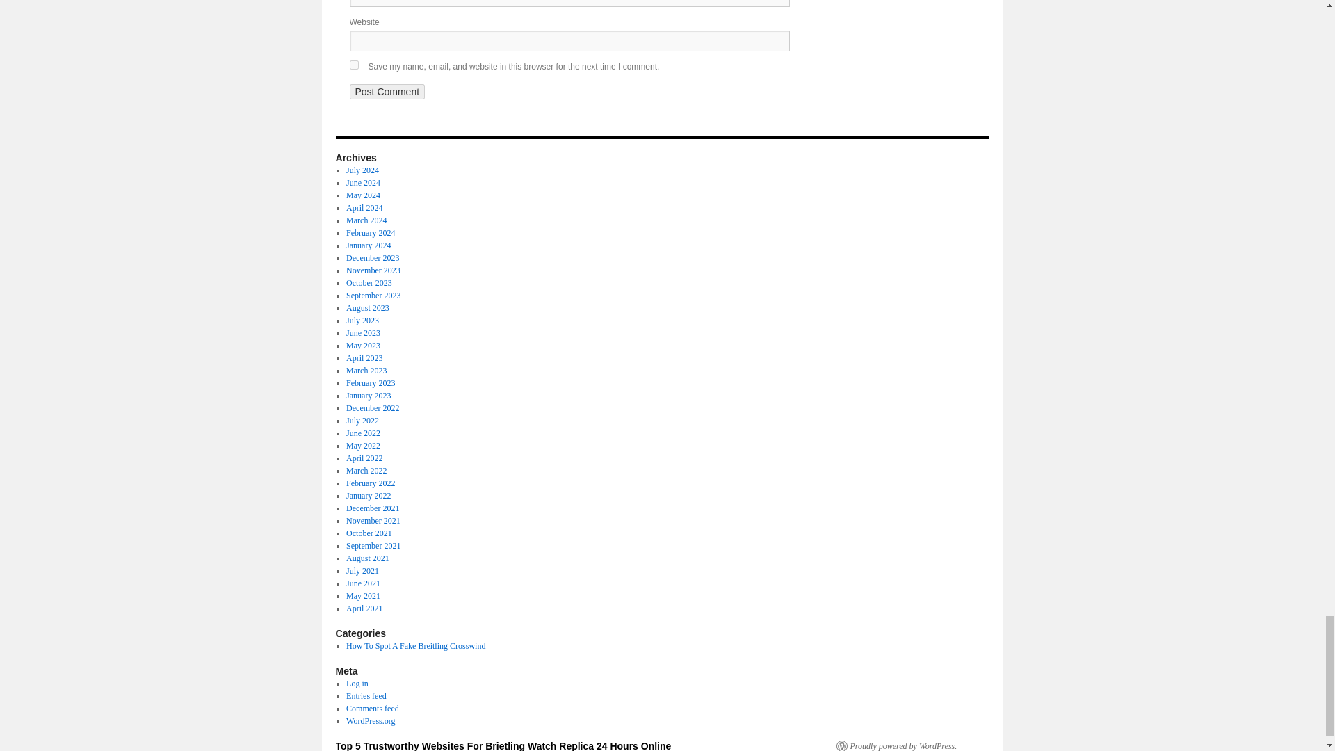  What do you see at coordinates (387, 91) in the screenshot?
I see `Post Comment` at bounding box center [387, 91].